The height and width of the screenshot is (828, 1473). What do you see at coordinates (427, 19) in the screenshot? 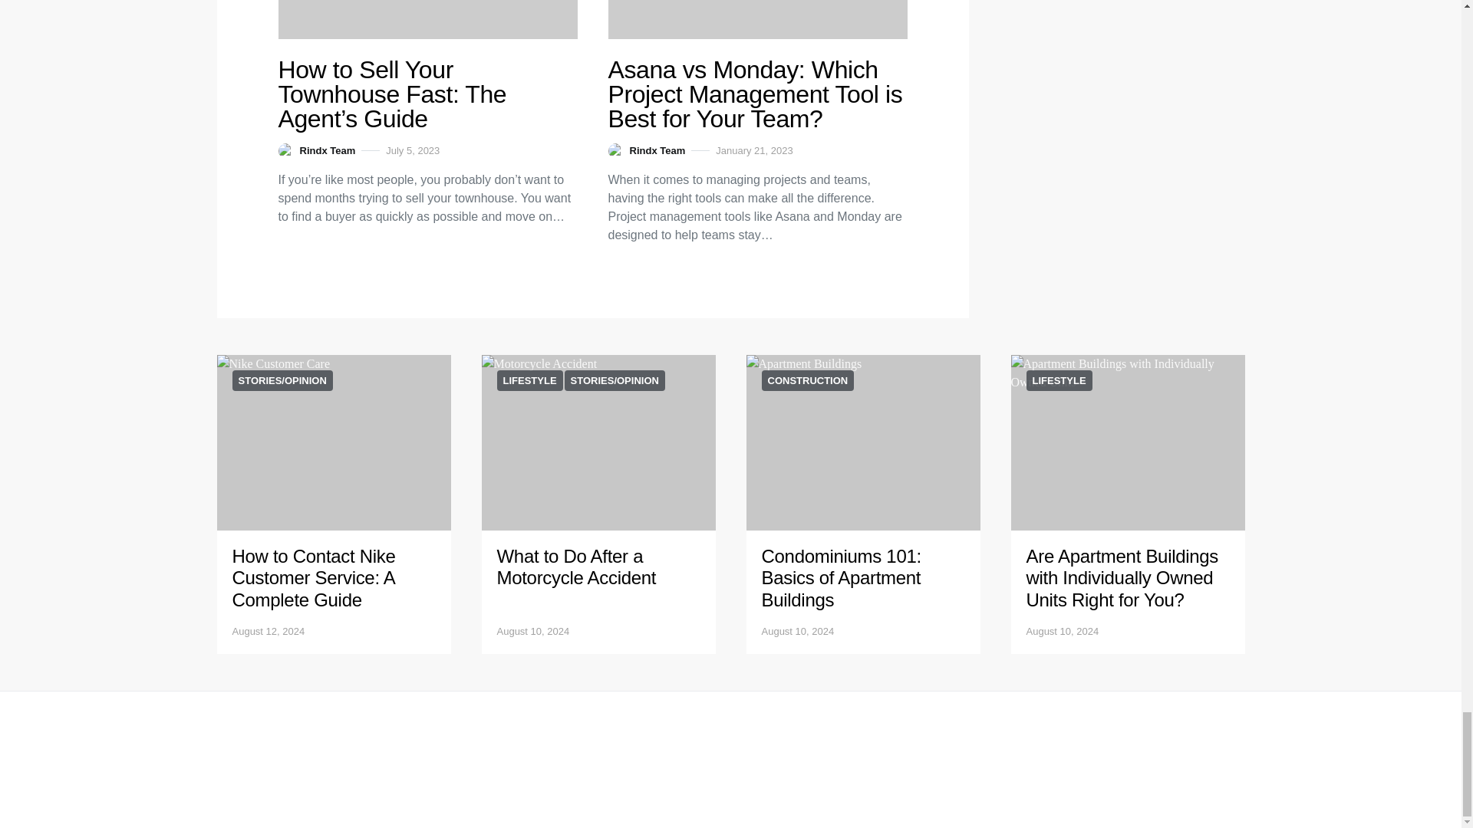
I see `Digital Collaboration` at bounding box center [427, 19].